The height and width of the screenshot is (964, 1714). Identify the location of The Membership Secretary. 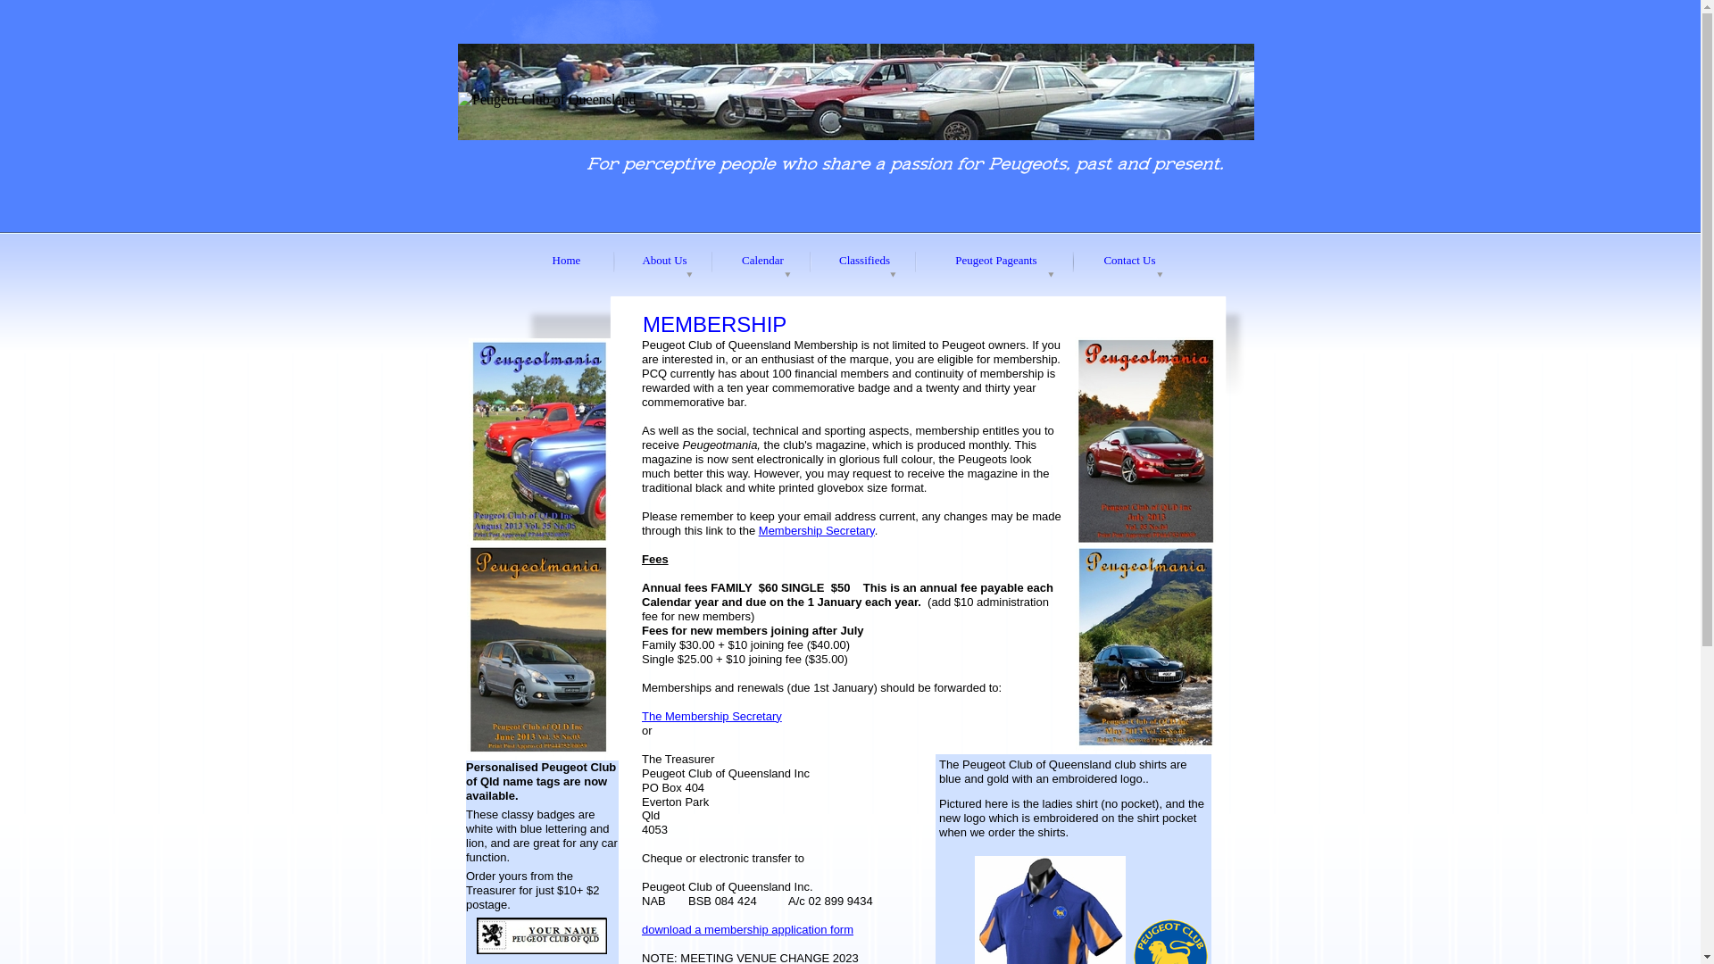
(712, 716).